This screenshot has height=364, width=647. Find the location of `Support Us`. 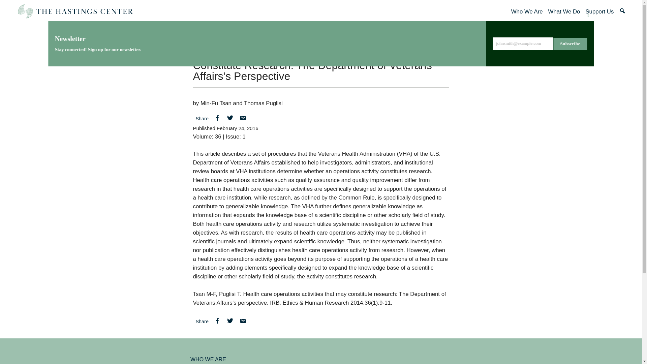

Support Us is located at coordinates (599, 11).